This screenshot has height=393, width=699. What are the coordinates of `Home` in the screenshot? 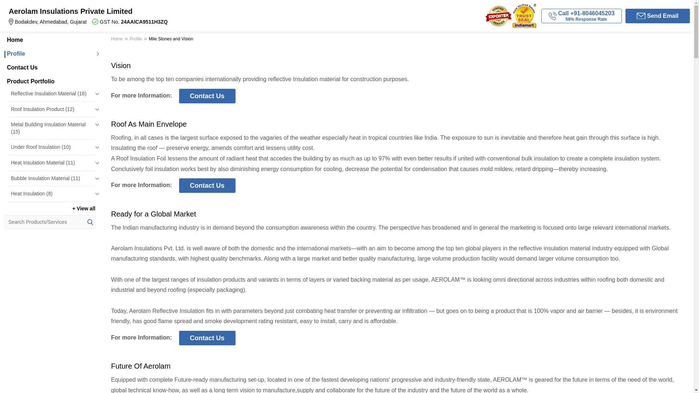 It's located at (50, 40).